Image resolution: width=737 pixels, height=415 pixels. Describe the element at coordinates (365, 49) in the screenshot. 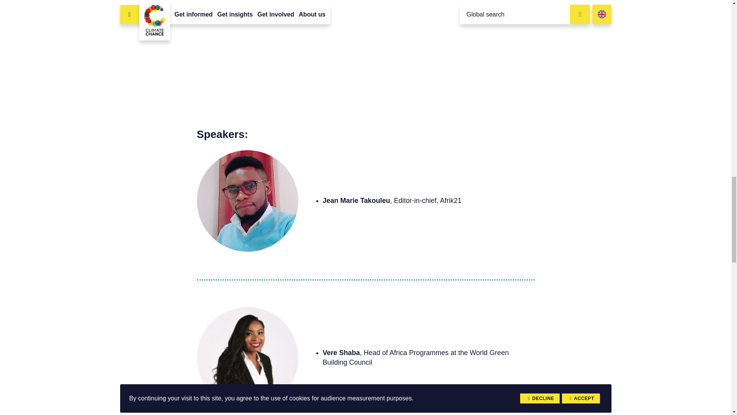

I see `YouTube video player` at that location.